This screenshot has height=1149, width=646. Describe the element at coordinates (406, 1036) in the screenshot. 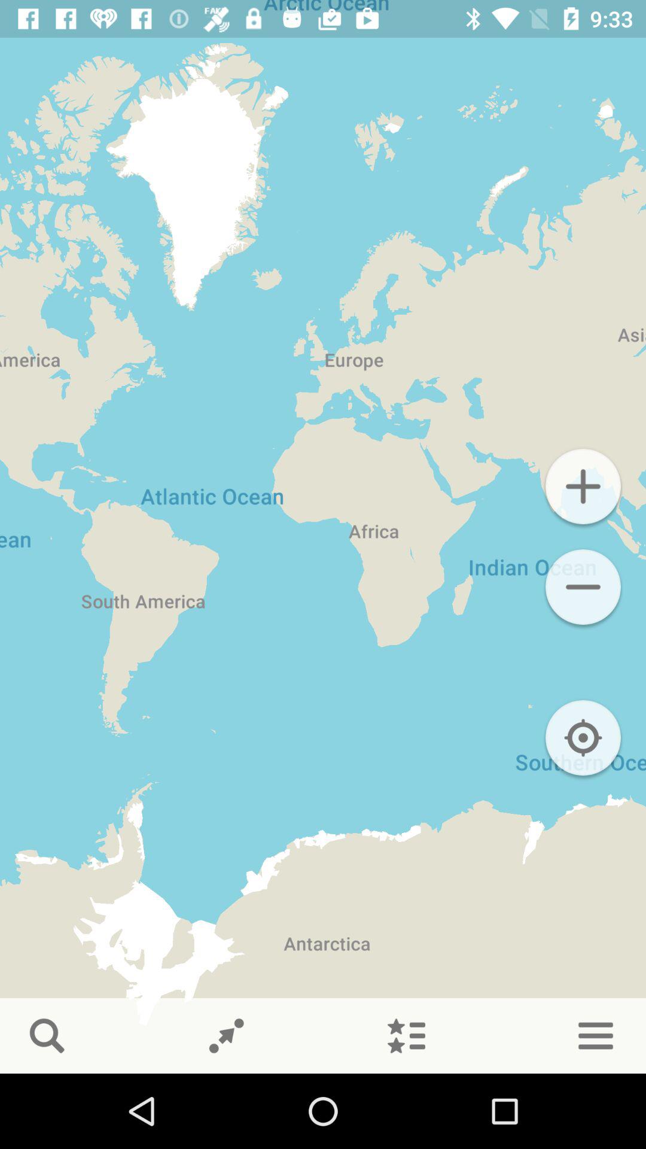

I see `favorites list` at that location.